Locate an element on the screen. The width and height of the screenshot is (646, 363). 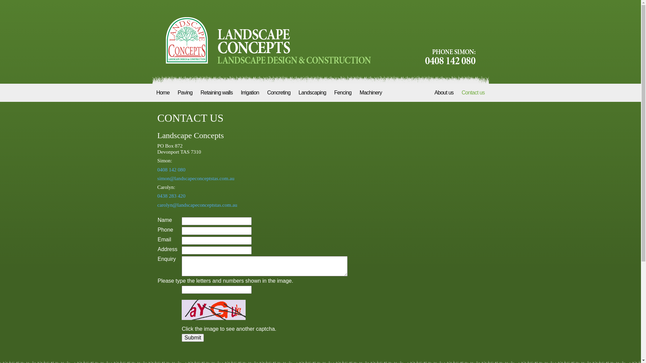
Retaining walls is located at coordinates (217, 93).